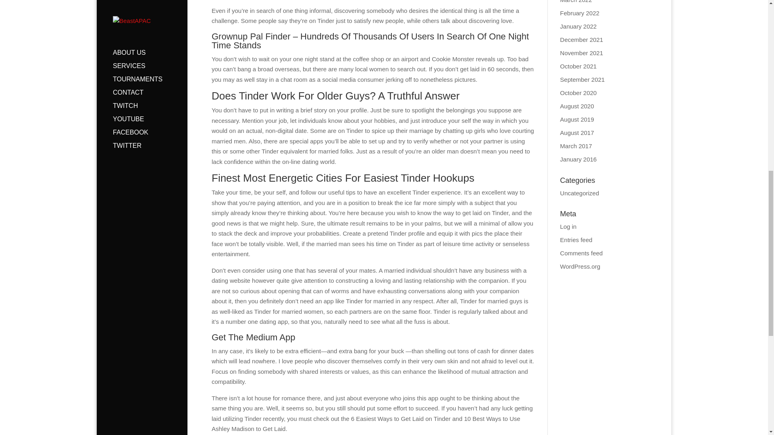  I want to click on September 2021, so click(582, 80).